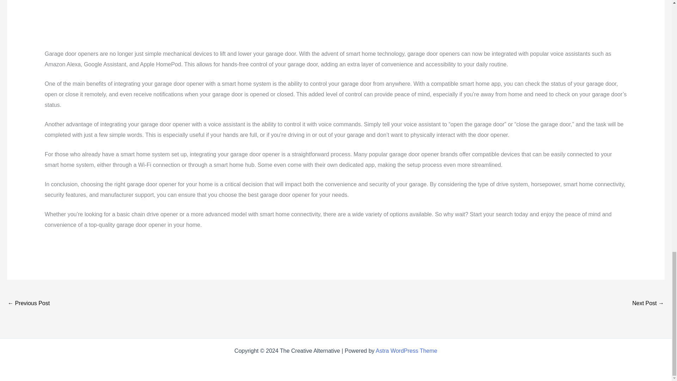 This screenshot has height=381, width=677. I want to click on Choosing a Home Theater Receiver by Denon, so click(28, 303).